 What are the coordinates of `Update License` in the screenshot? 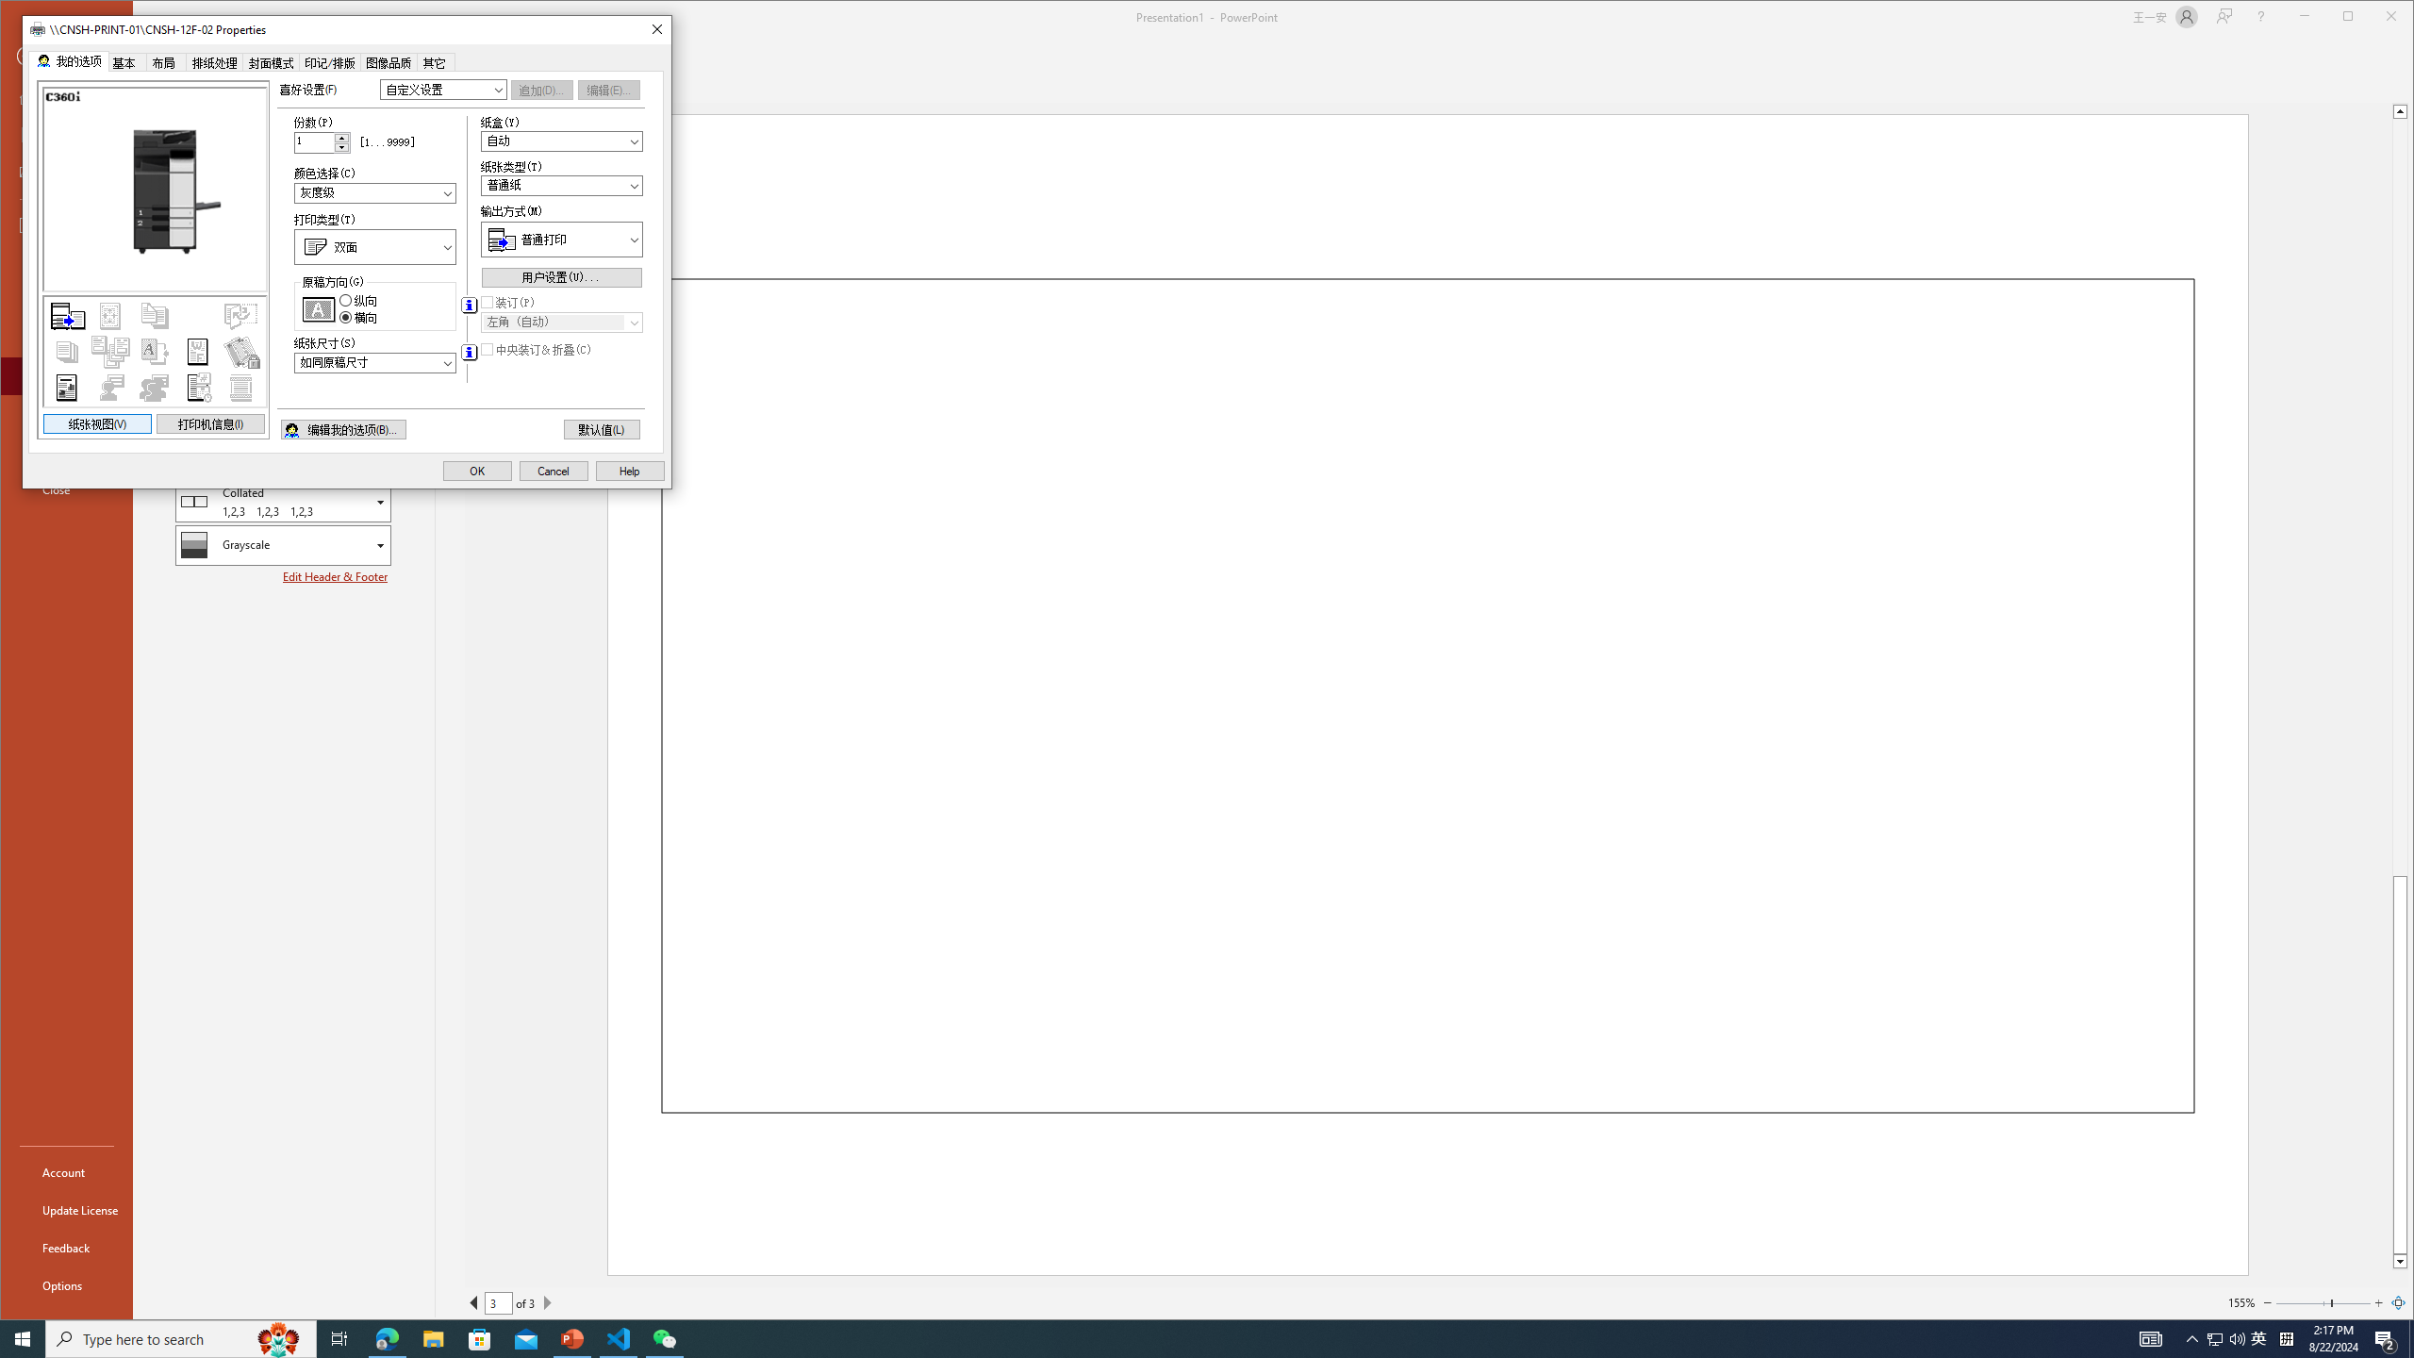 It's located at (66, 1209).